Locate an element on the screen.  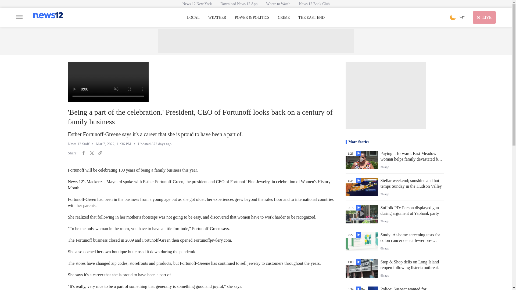
Clear is located at coordinates (453, 17).